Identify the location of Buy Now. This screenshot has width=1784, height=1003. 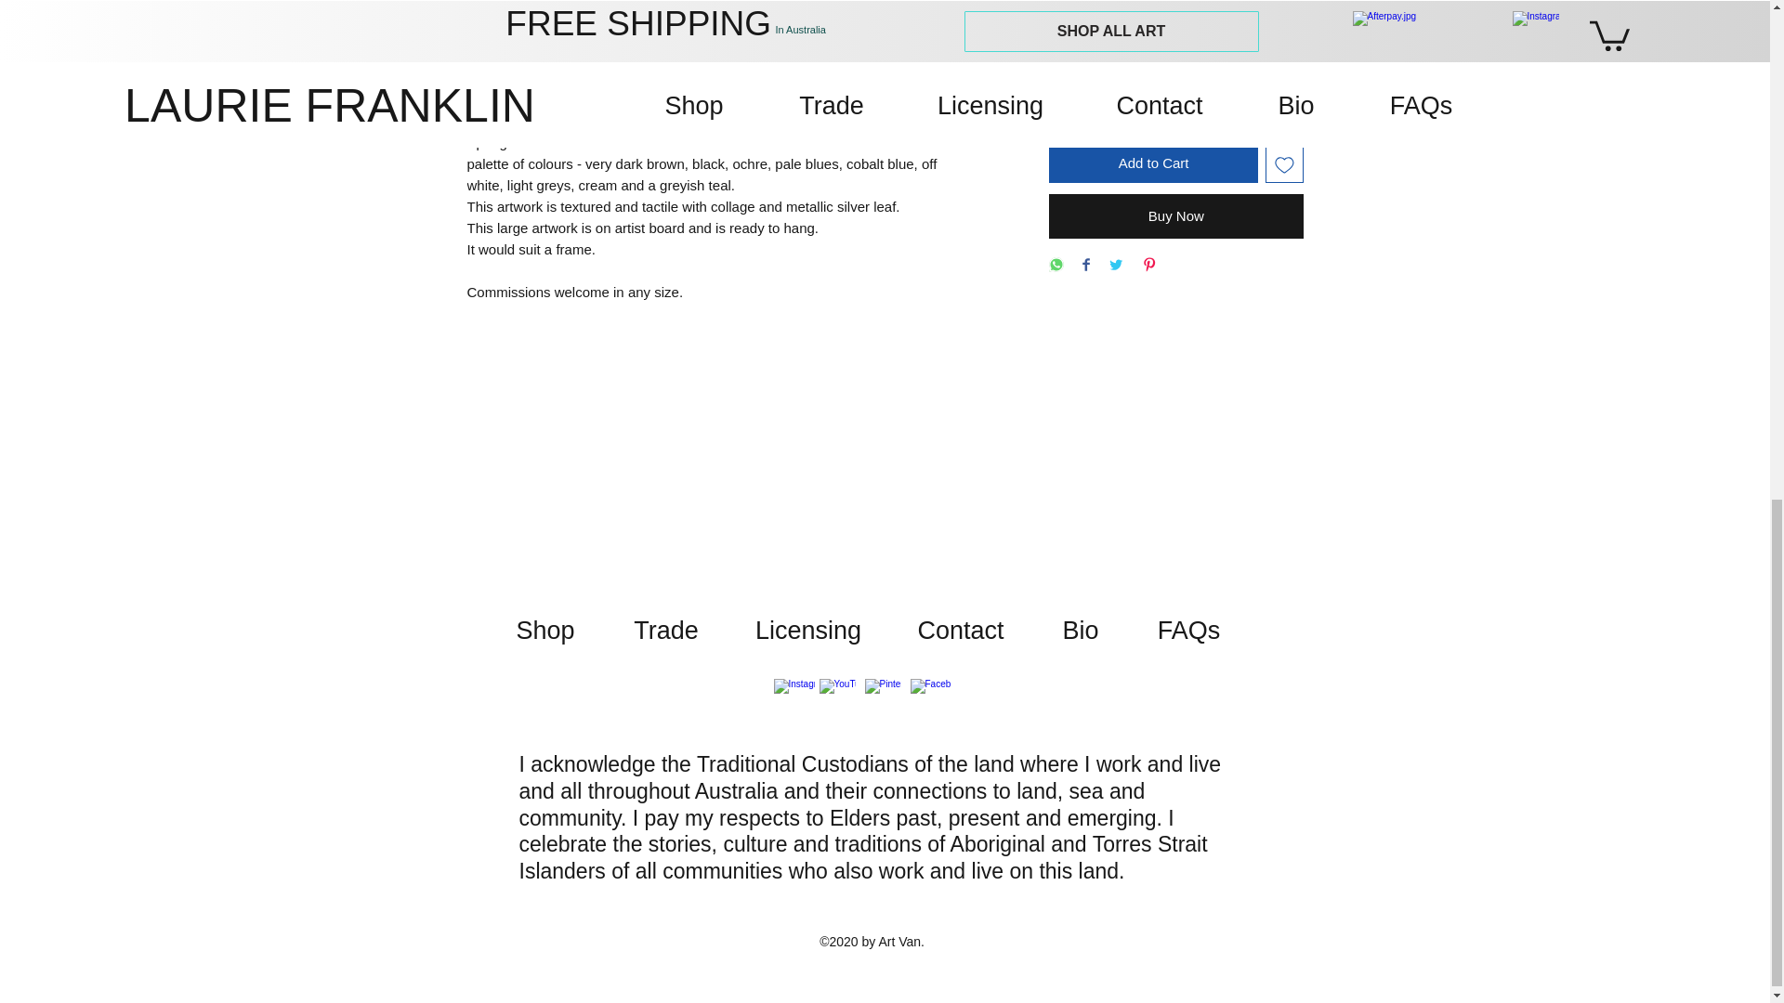
(1174, 216).